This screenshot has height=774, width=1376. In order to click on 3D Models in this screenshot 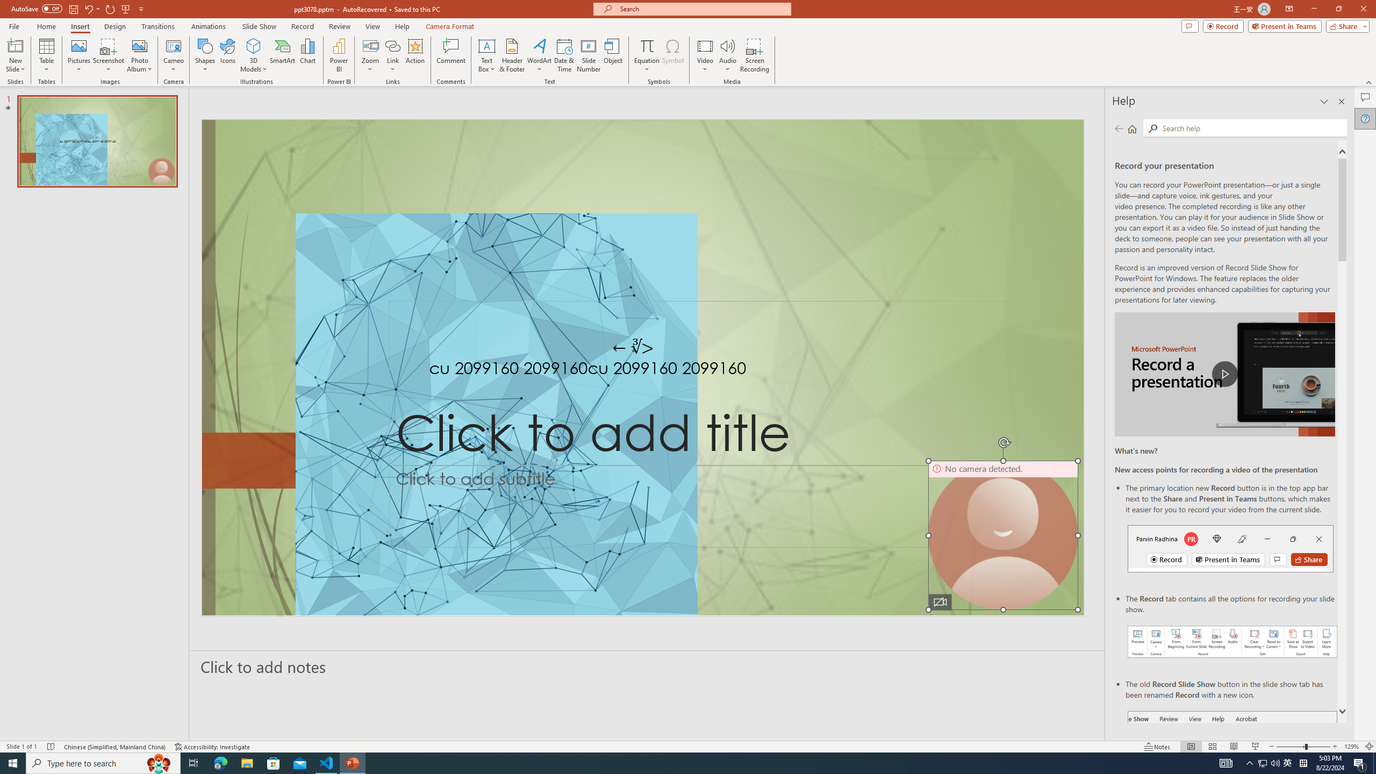, I will do `click(254, 55)`.